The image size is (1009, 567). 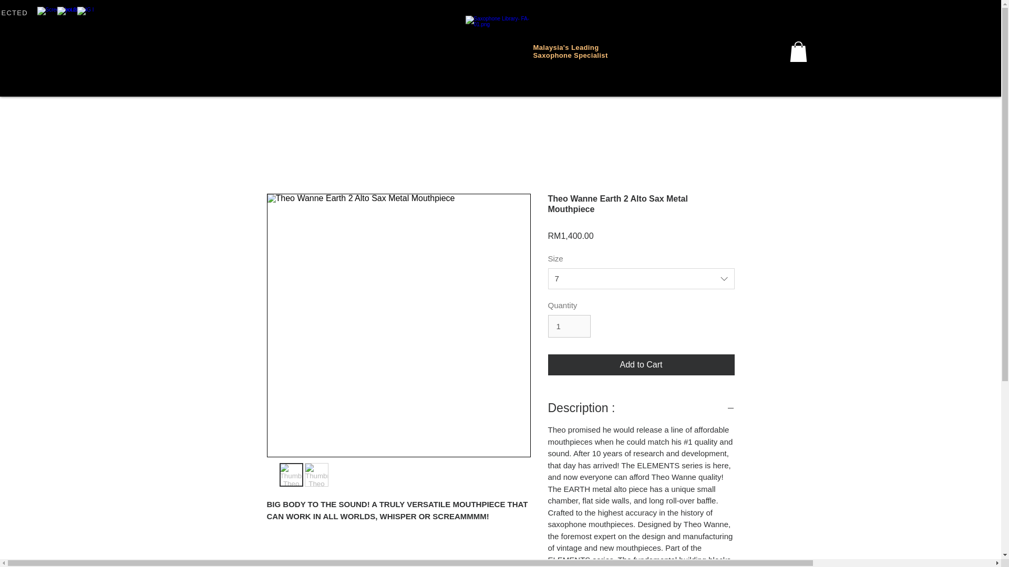 What do you see at coordinates (641, 364) in the screenshot?
I see `Add to Cart` at bounding box center [641, 364].